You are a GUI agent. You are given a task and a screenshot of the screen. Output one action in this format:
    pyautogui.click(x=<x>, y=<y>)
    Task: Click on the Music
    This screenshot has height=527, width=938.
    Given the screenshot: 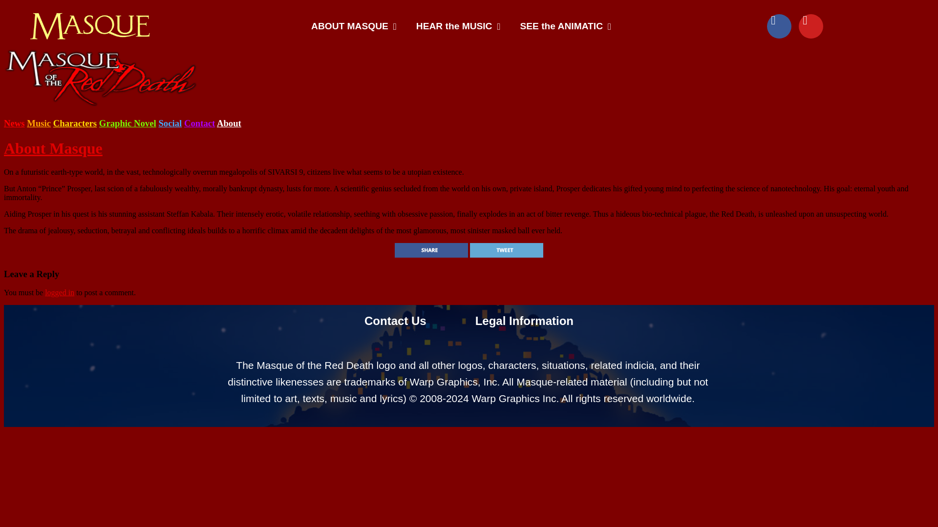 What is the action you would take?
    pyautogui.click(x=39, y=123)
    